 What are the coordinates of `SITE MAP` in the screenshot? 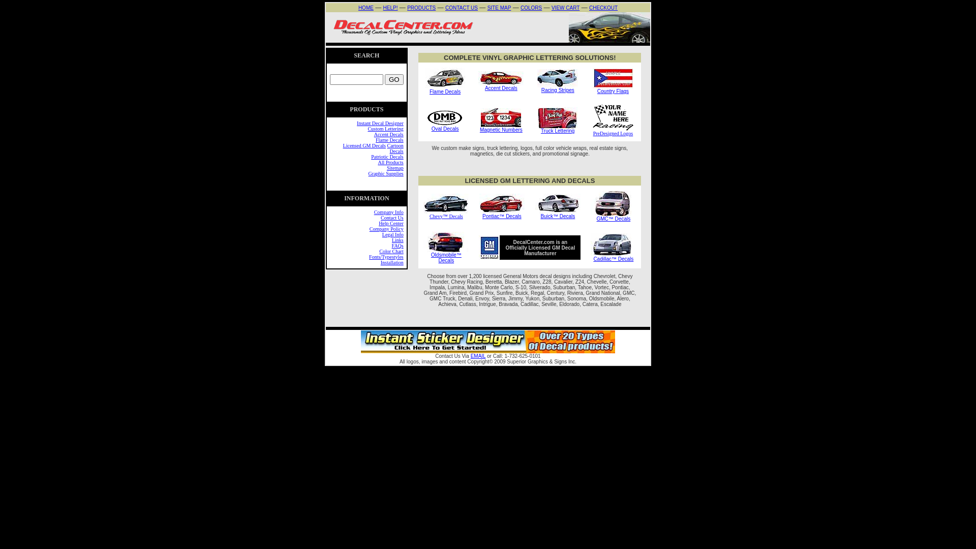 It's located at (499, 8).